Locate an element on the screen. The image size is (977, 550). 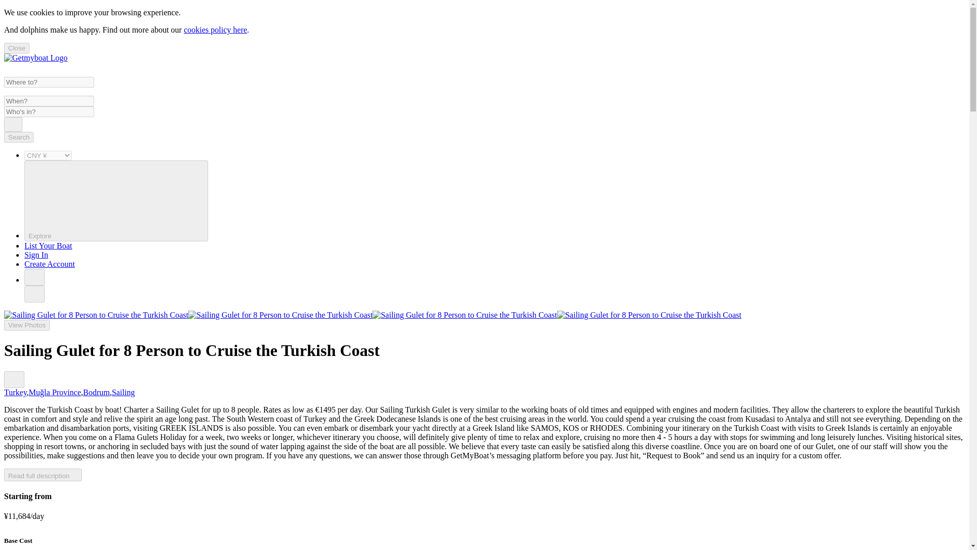
View Photos is located at coordinates (26, 325).